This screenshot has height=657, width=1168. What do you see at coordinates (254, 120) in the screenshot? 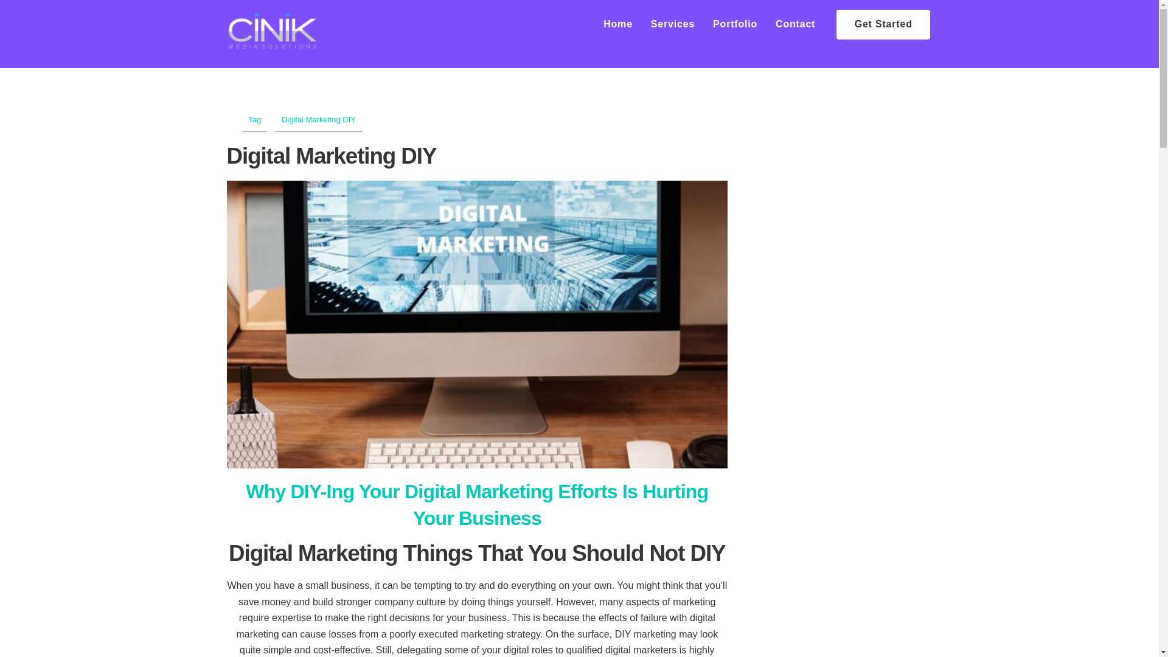
I see `Tag` at bounding box center [254, 120].